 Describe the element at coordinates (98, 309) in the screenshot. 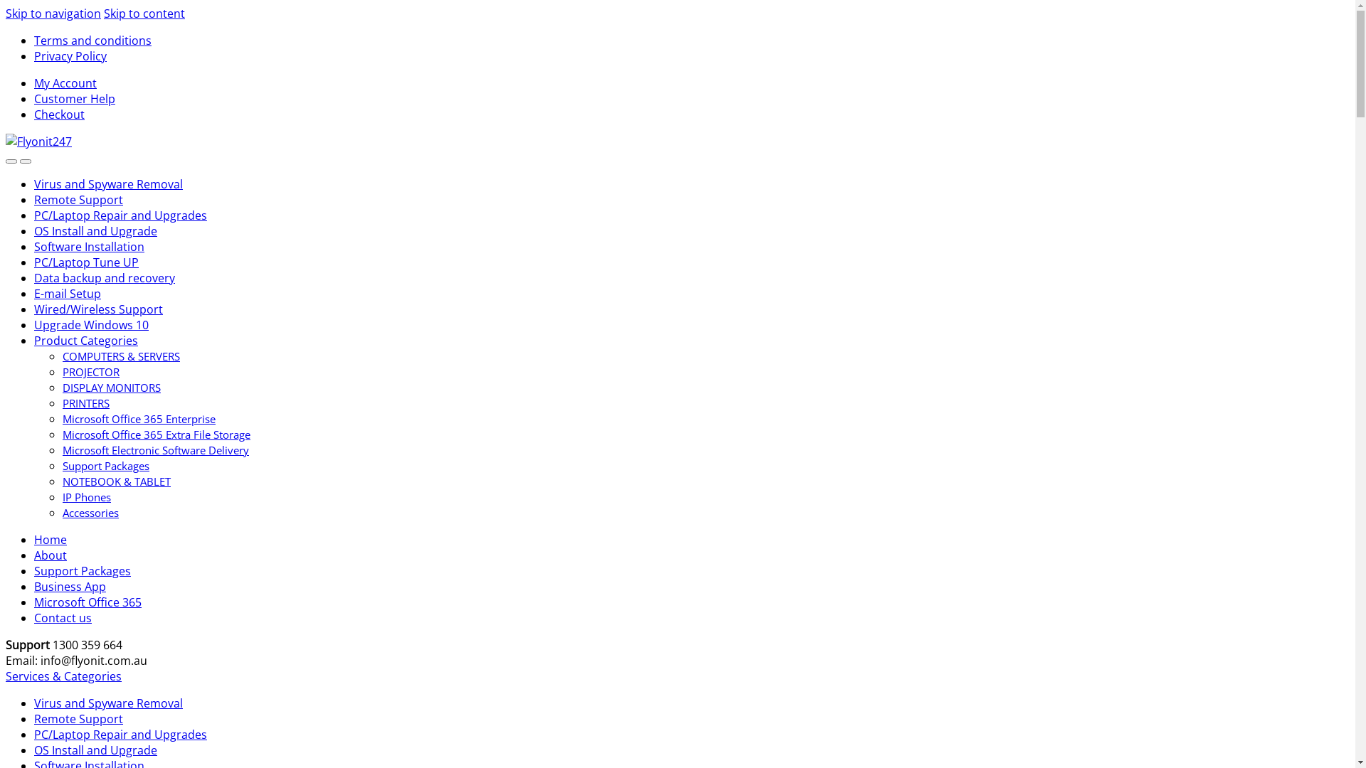

I see `Wired/Wireless Support` at that location.